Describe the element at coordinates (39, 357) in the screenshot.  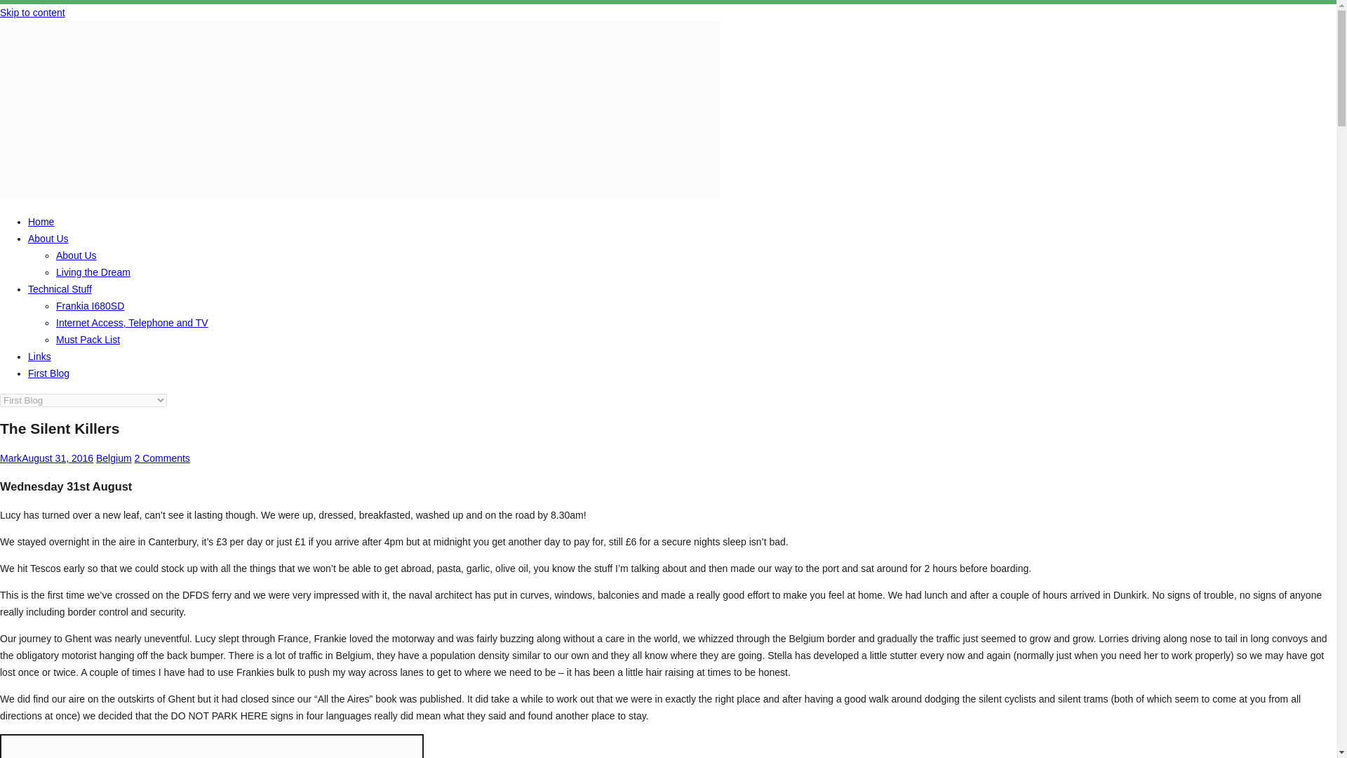
I see `Links` at that location.